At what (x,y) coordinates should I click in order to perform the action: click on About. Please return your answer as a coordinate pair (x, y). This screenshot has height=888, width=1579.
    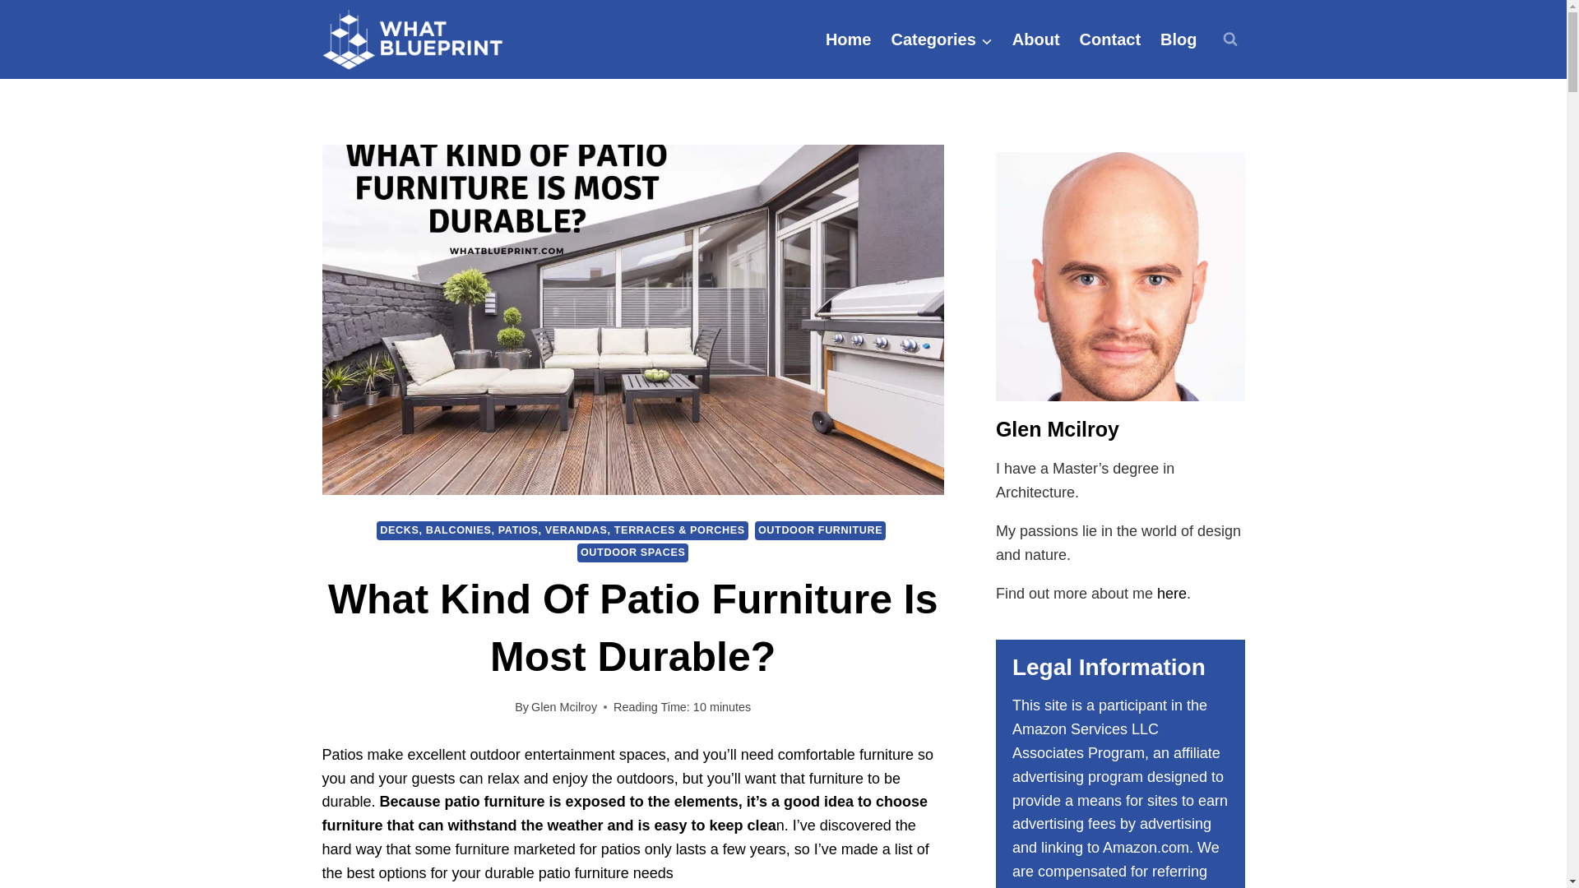
    Looking at the image, I should click on (1036, 39).